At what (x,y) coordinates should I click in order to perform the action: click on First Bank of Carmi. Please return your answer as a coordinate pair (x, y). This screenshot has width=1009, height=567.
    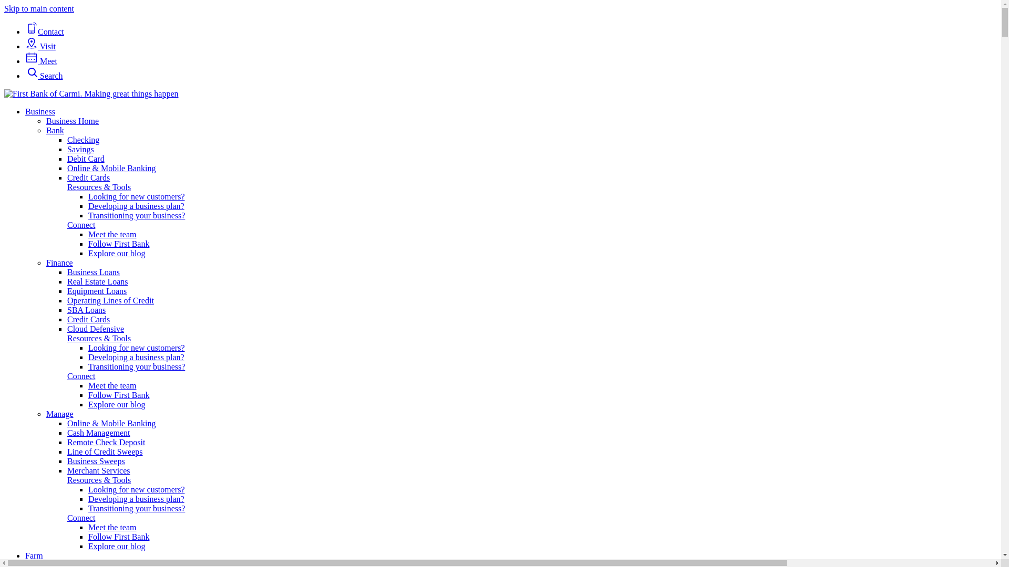
    Looking at the image, I should click on (91, 94).